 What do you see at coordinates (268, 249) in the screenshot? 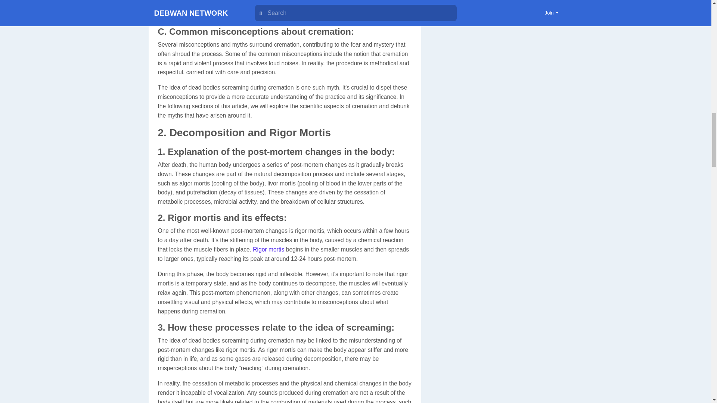
I see `Rigor mortis` at bounding box center [268, 249].